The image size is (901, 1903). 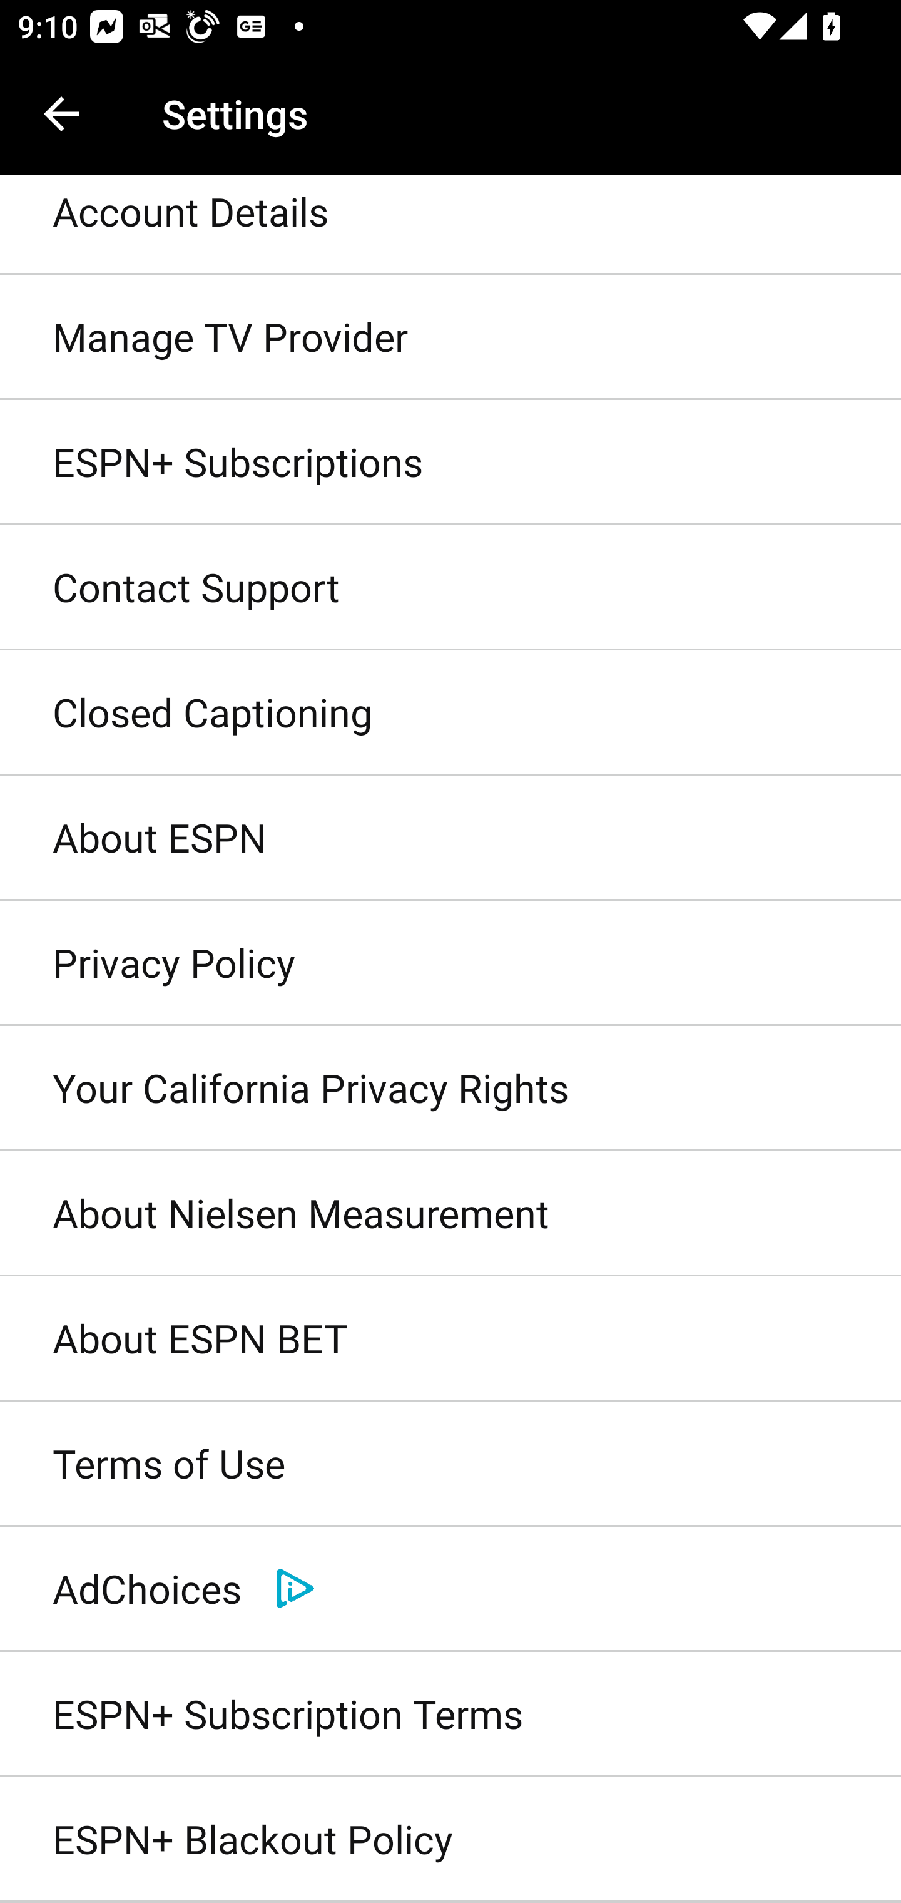 What do you see at coordinates (450, 1465) in the screenshot?
I see `Terms of Use` at bounding box center [450, 1465].